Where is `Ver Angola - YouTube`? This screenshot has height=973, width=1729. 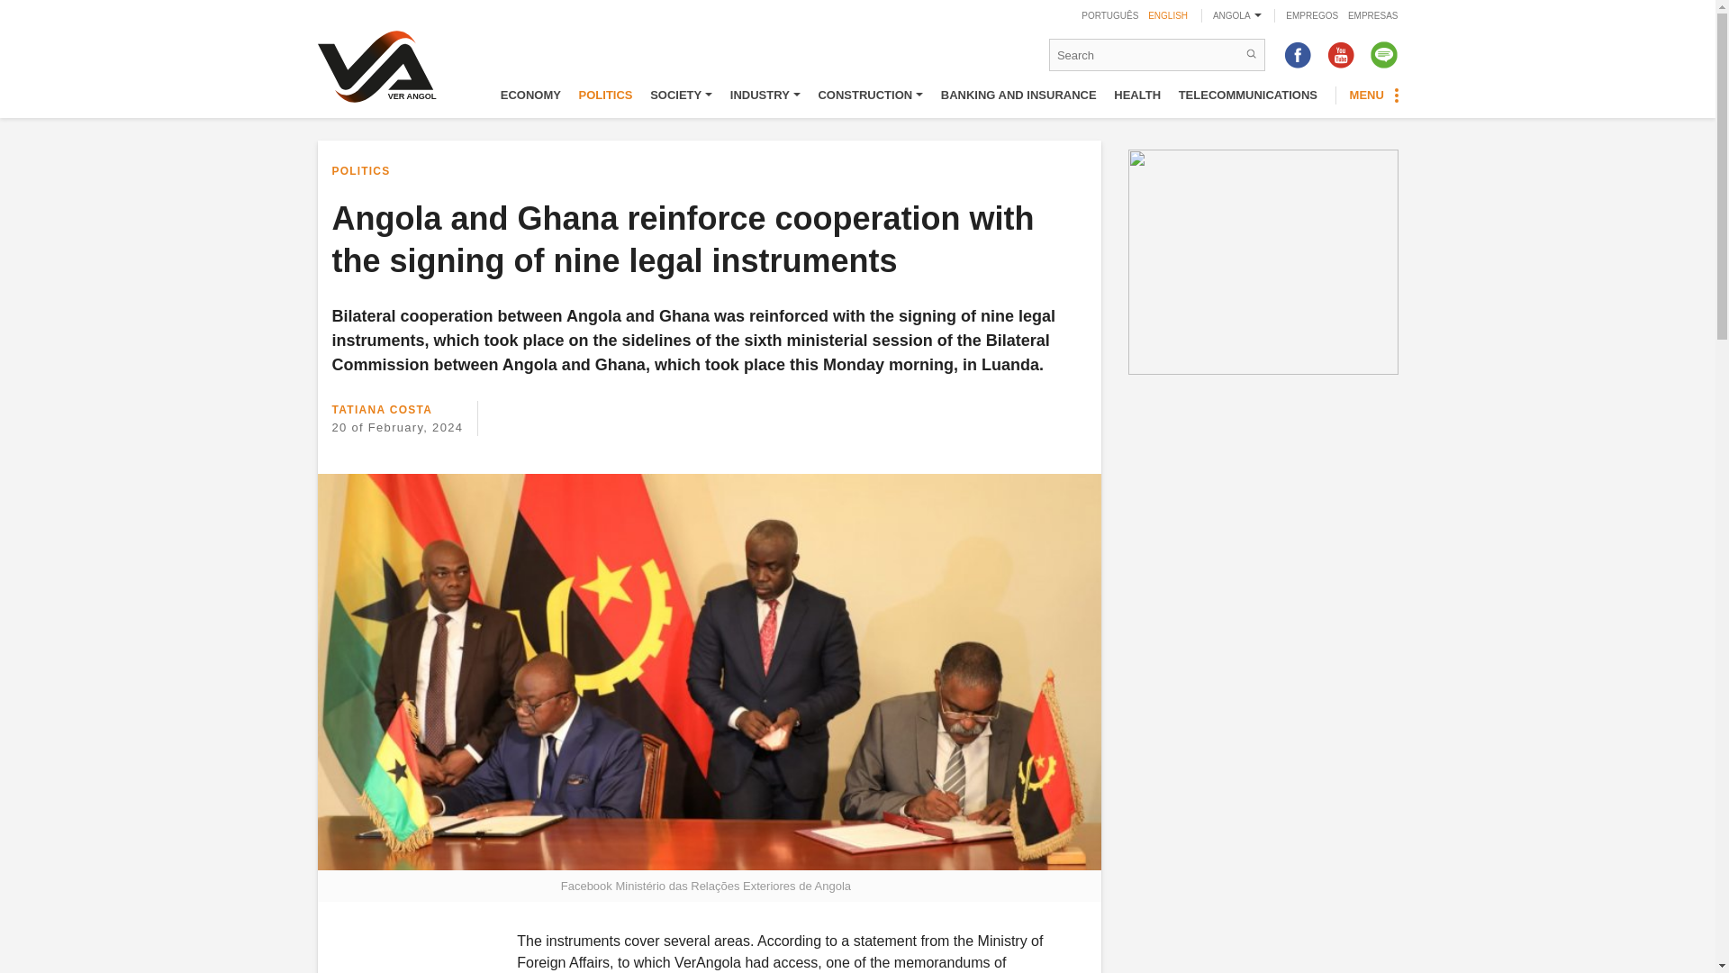
Ver Angola - YouTube is located at coordinates (1340, 54).